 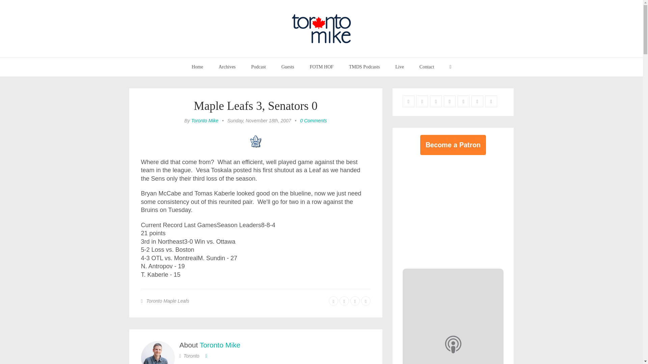 What do you see at coordinates (205, 121) in the screenshot?
I see `Toronto Mike` at bounding box center [205, 121].